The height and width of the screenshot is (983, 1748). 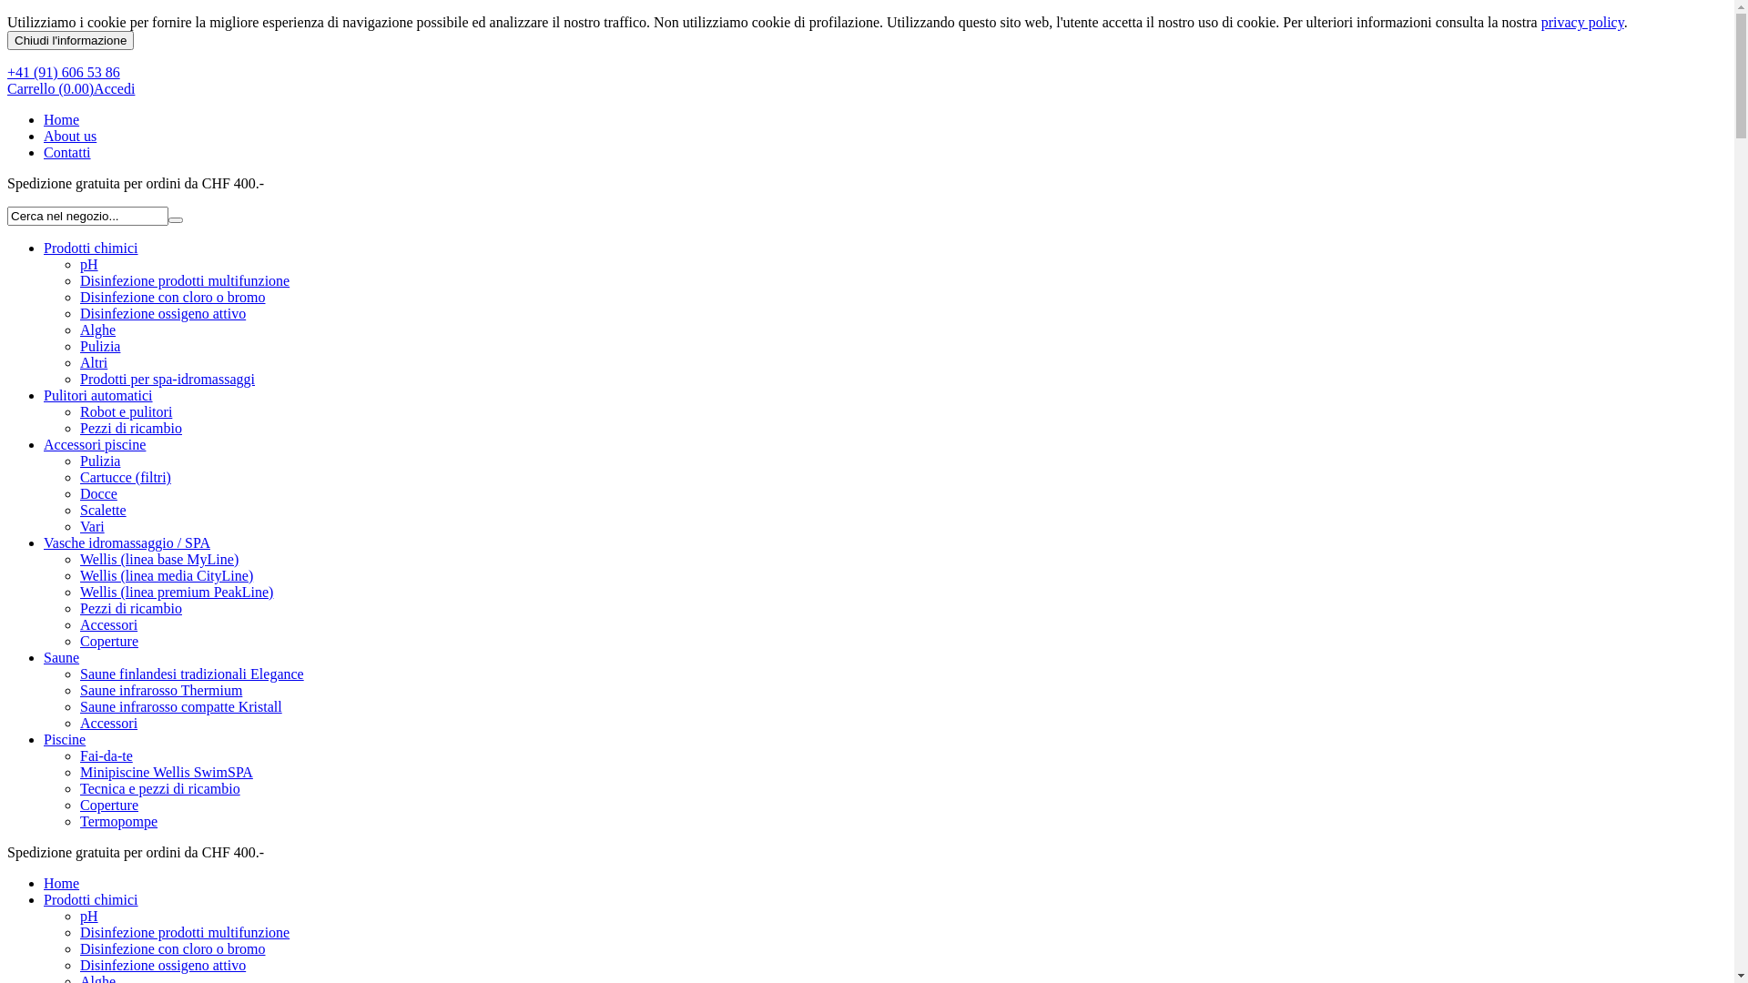 What do you see at coordinates (91, 248) in the screenshot?
I see `Prodotti chimici` at bounding box center [91, 248].